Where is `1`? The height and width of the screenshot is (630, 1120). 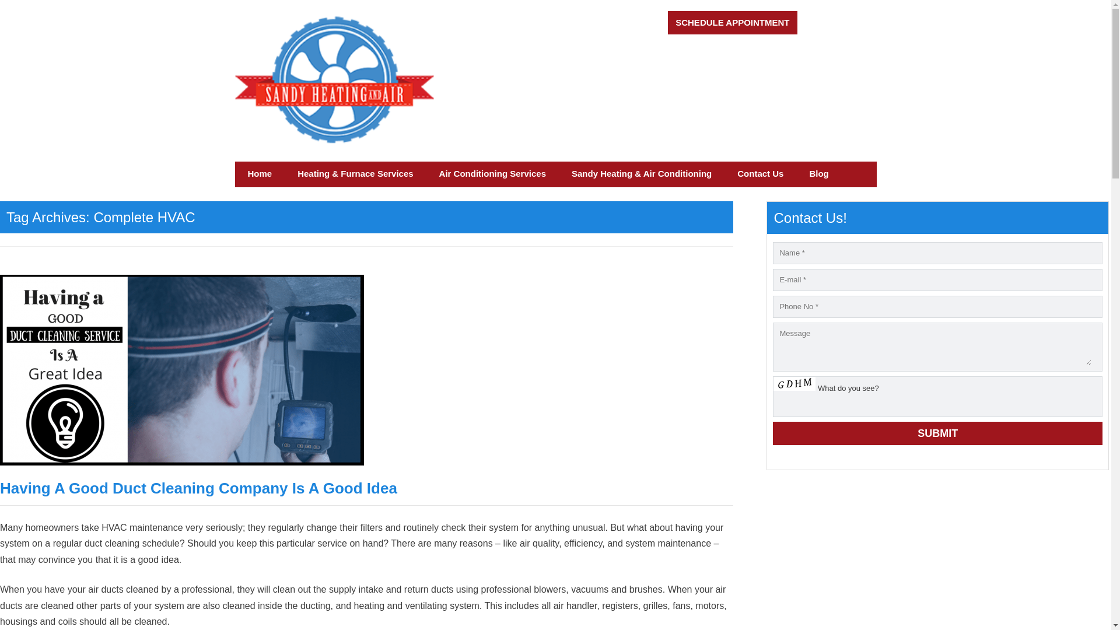
1 is located at coordinates (818, 23).